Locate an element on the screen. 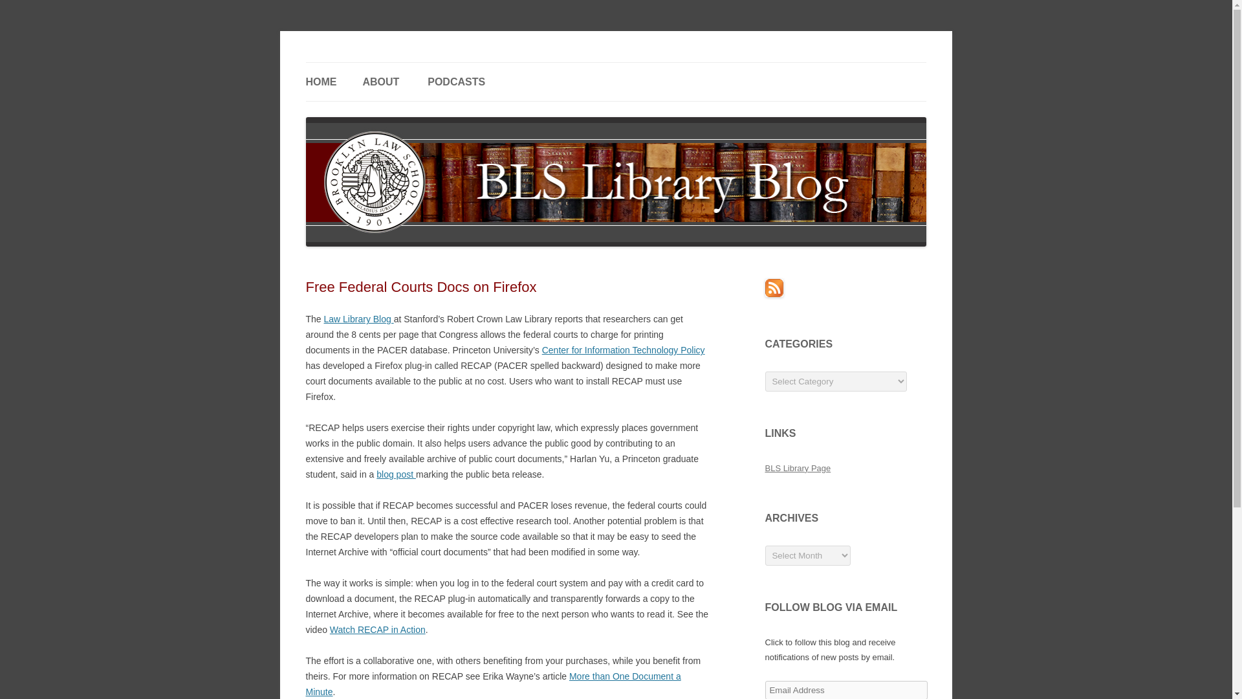 Image resolution: width=1242 pixels, height=699 pixels. Subscribe to posts is located at coordinates (774, 294).